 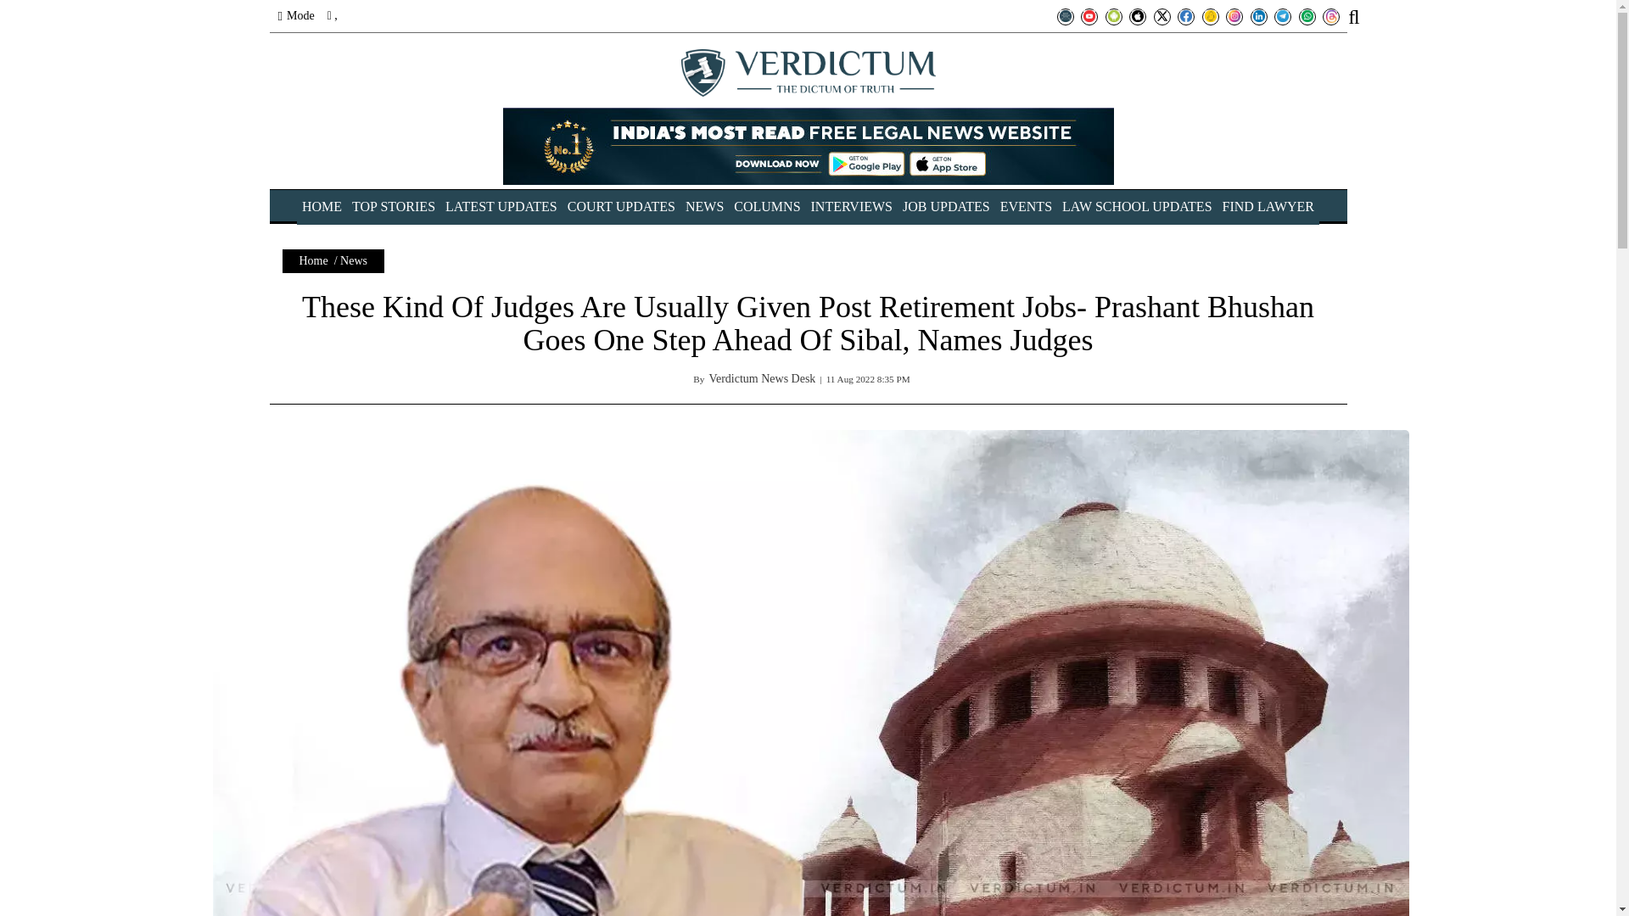 What do you see at coordinates (852, 206) in the screenshot?
I see `INTERVIEWS` at bounding box center [852, 206].